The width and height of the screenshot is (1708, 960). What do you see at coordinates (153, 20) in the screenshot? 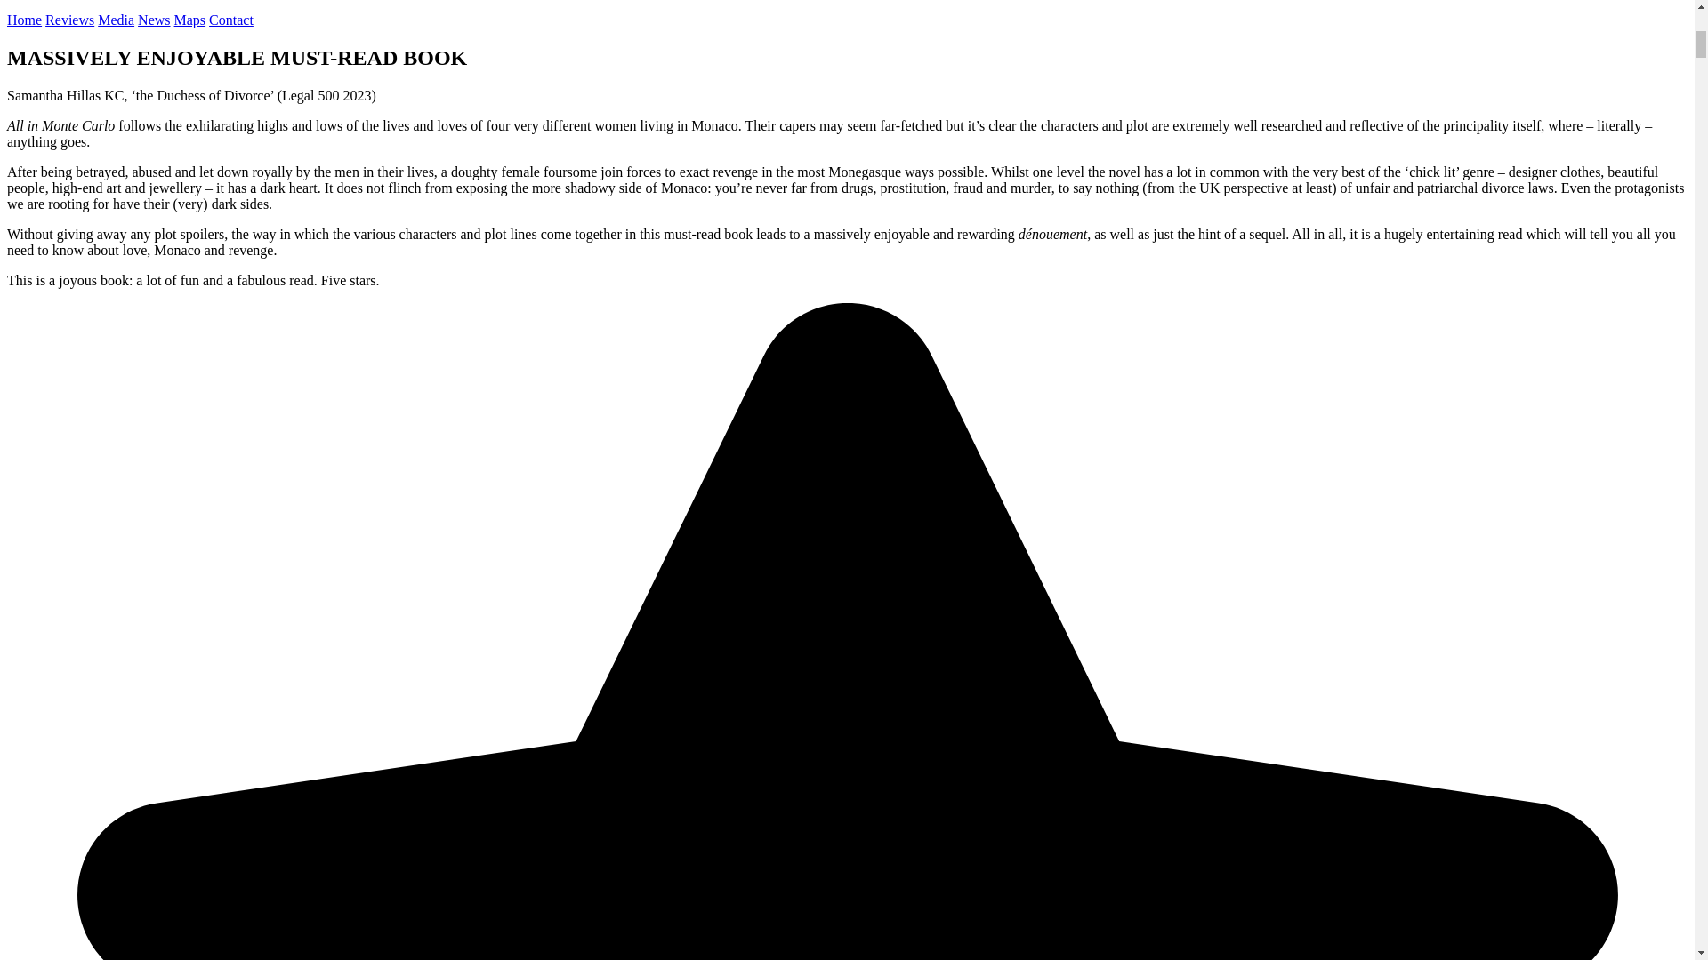
I see `News` at bounding box center [153, 20].